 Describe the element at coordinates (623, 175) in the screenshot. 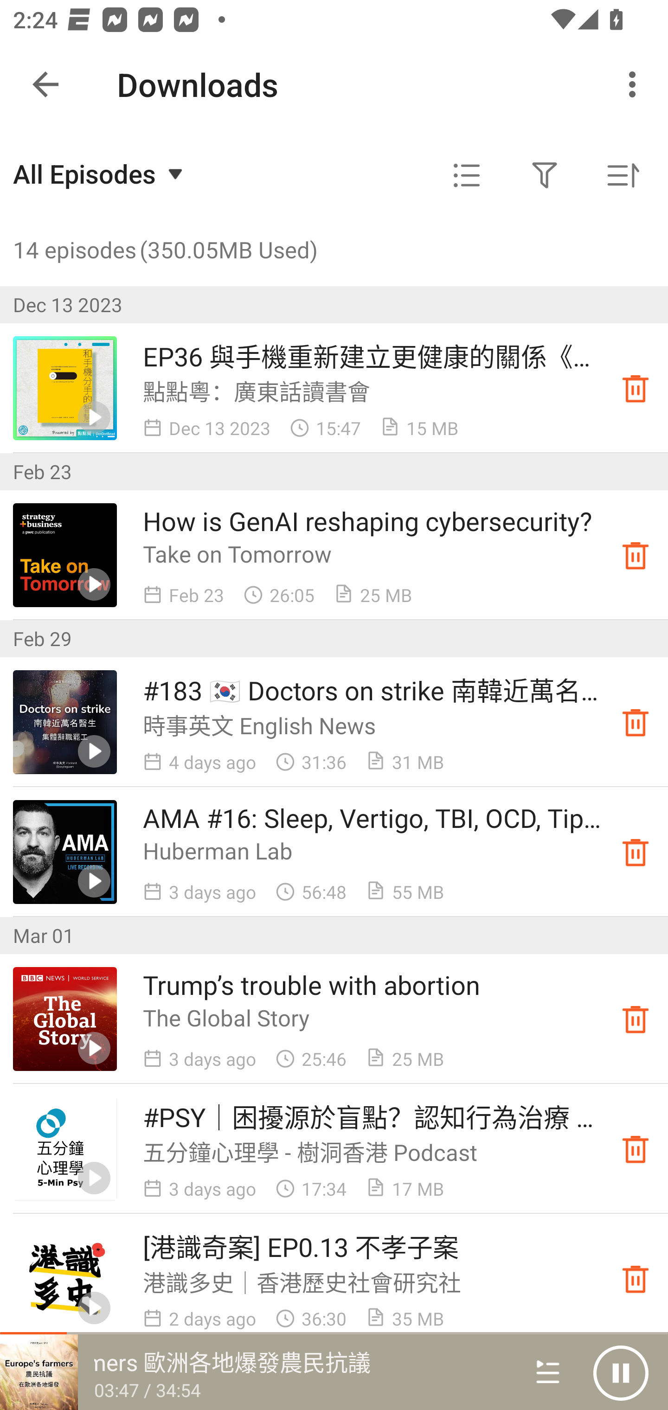

I see ` Sorted by oldest first` at that location.